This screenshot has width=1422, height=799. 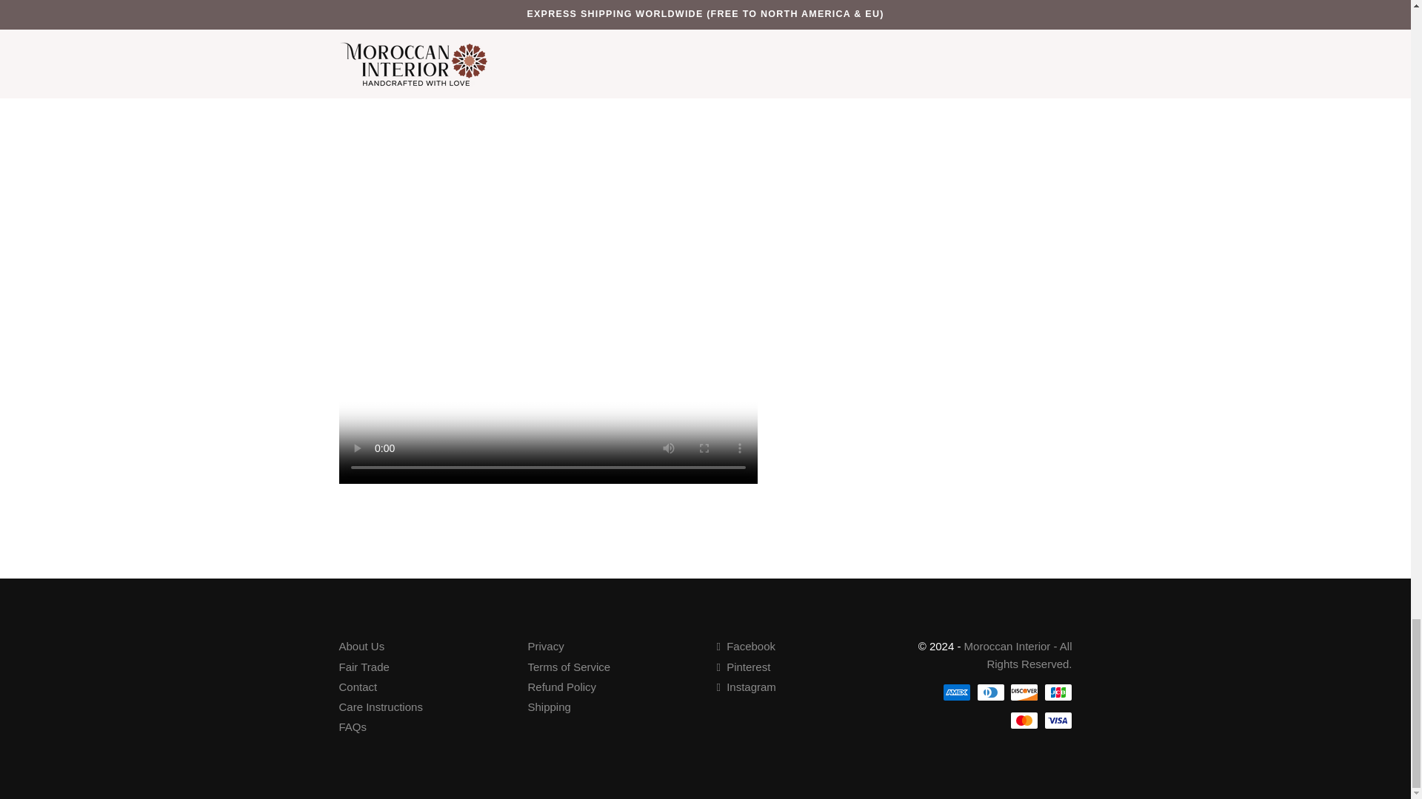 I want to click on Mastercard, so click(x=1024, y=721).